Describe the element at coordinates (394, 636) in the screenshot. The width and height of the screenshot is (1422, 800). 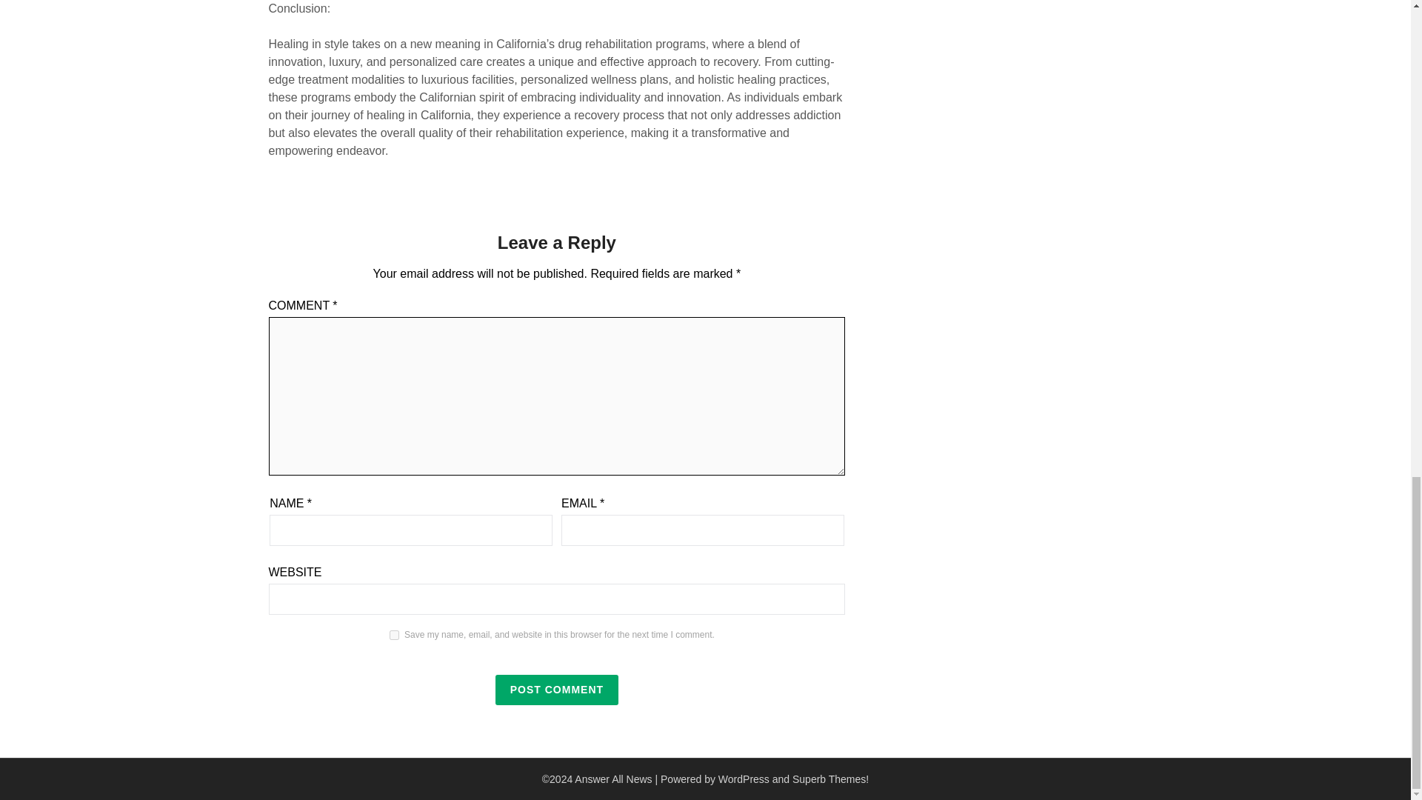
I see `yes` at that location.